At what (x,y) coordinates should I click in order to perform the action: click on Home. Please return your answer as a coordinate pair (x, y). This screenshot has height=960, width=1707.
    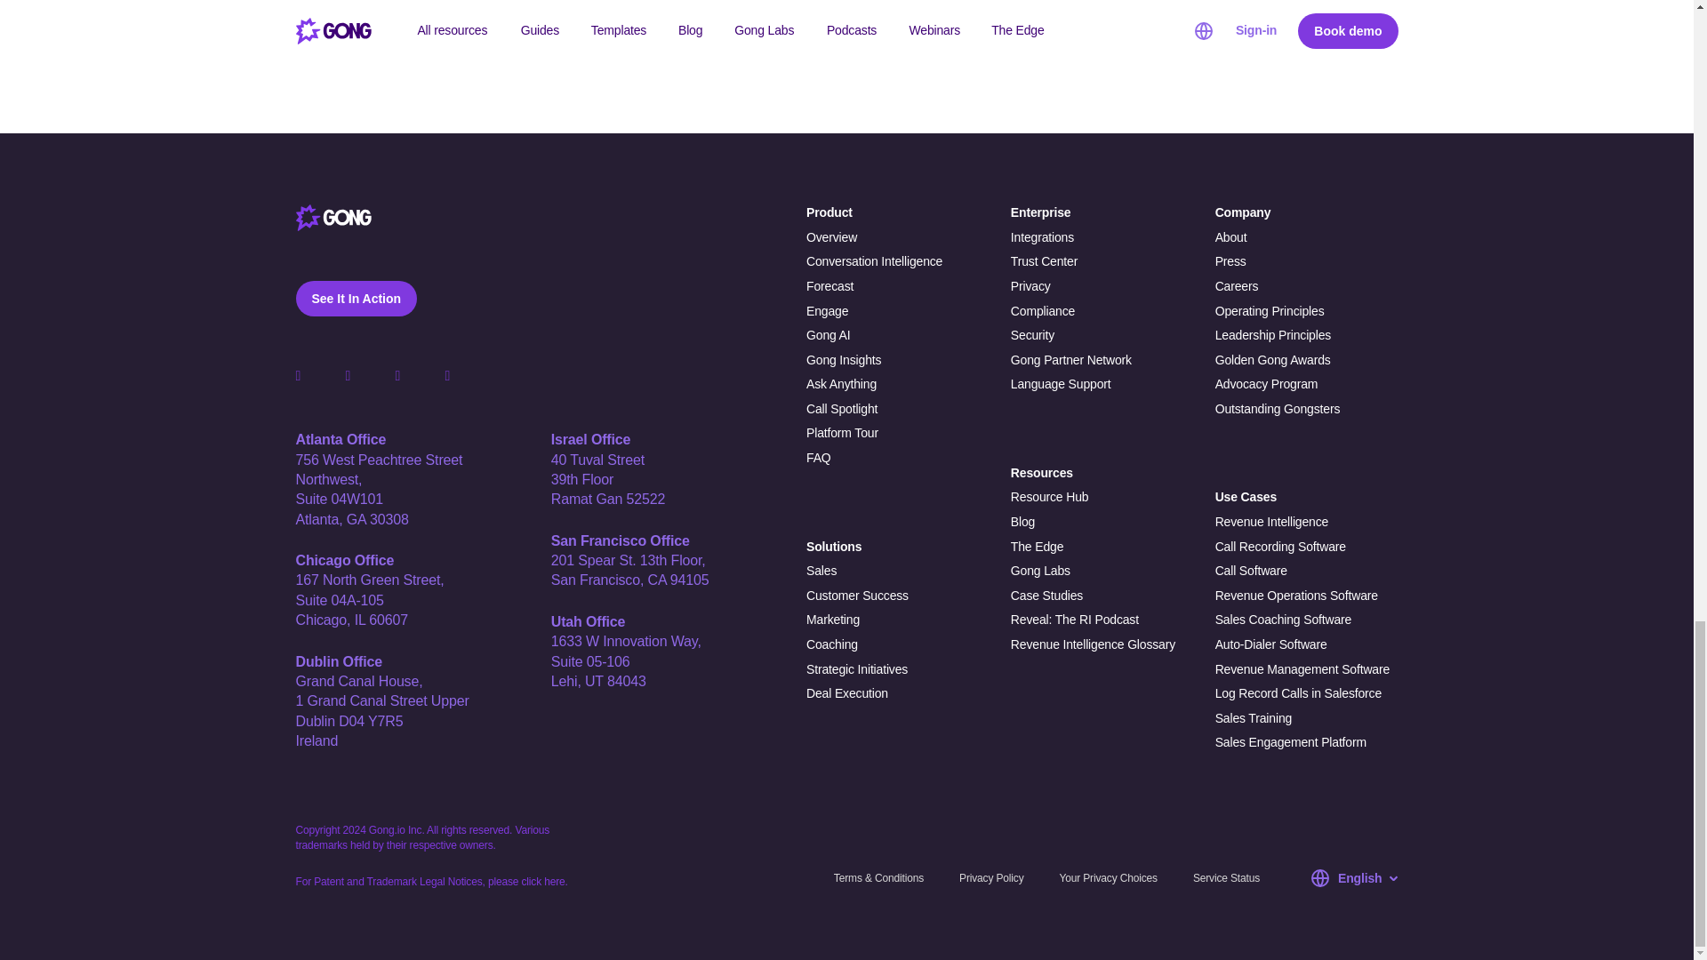
    Looking at the image, I should click on (333, 218).